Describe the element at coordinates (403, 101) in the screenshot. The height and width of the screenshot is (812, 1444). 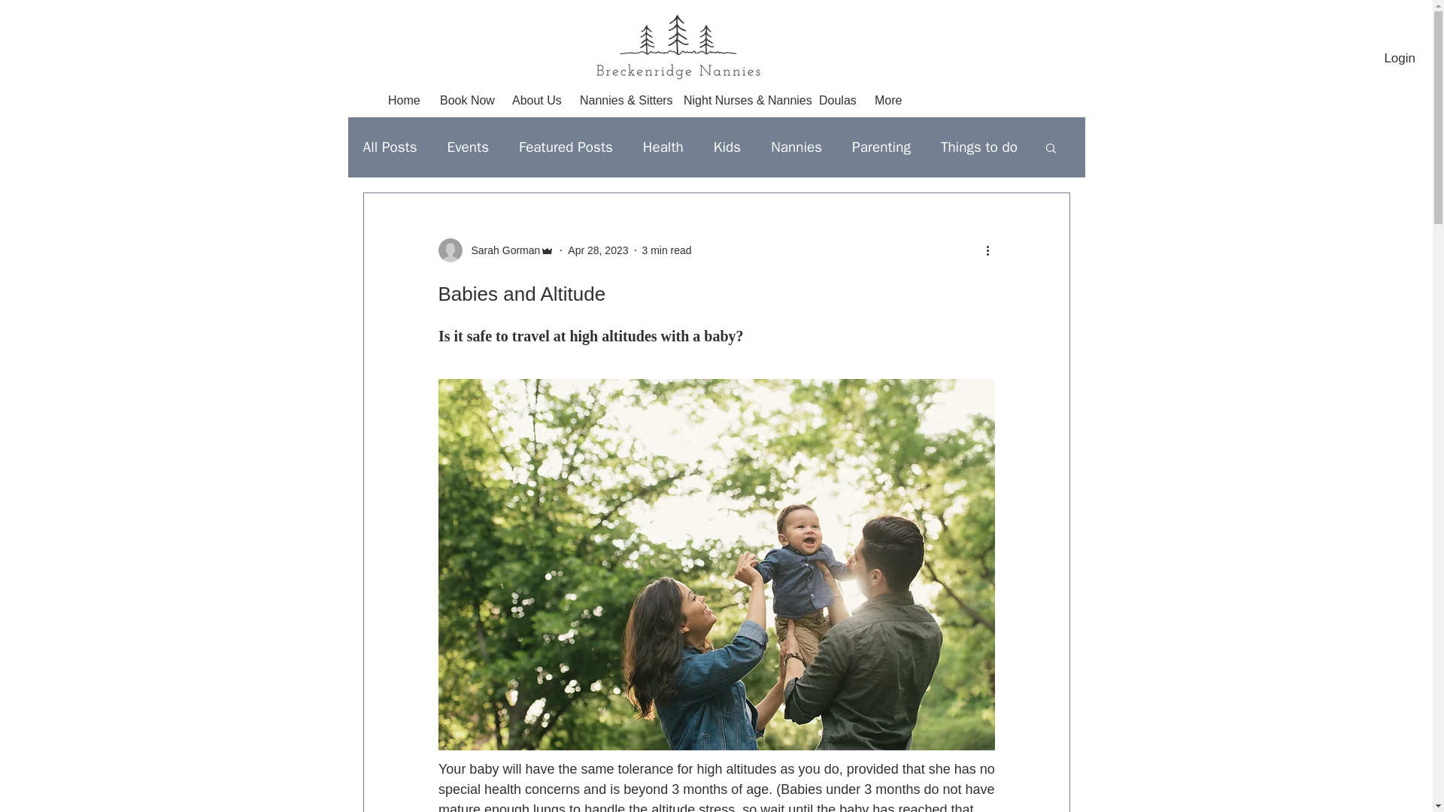
I see `Home` at that location.